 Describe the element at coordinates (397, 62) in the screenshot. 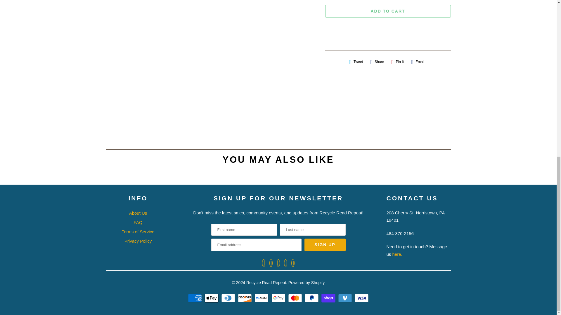

I see `Share this on Pinterest` at that location.